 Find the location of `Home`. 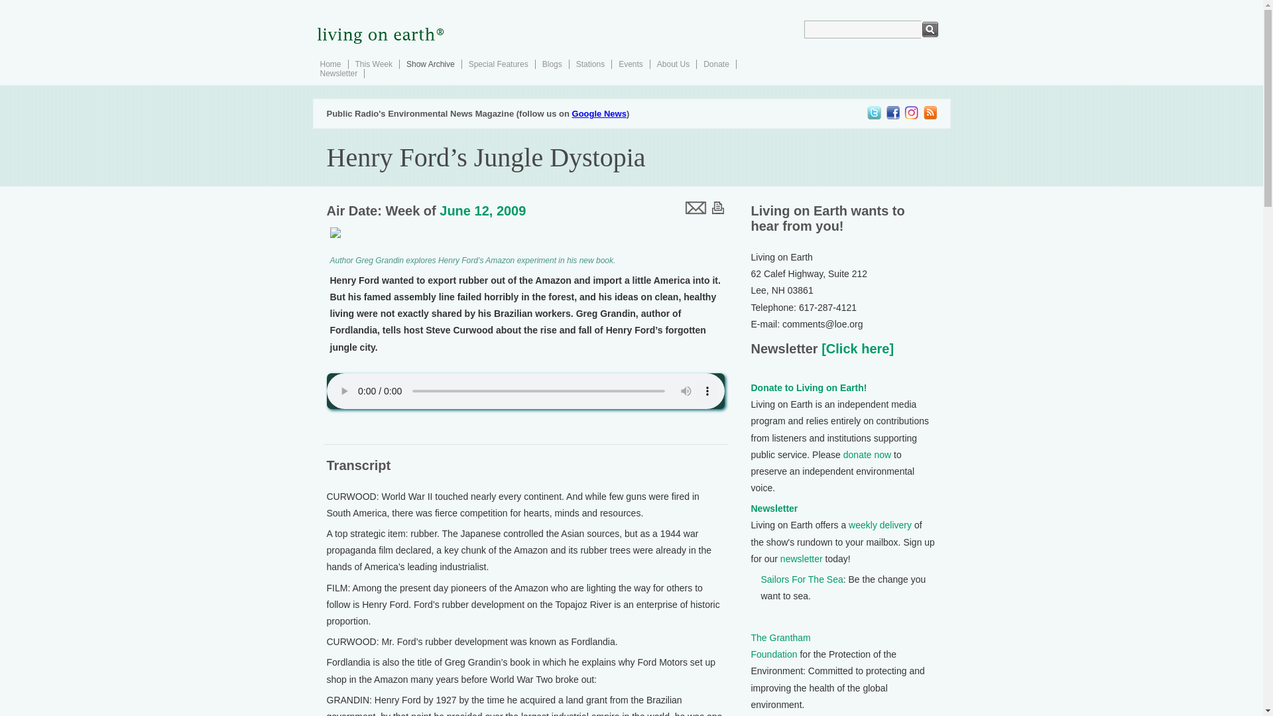

Home is located at coordinates (330, 64).